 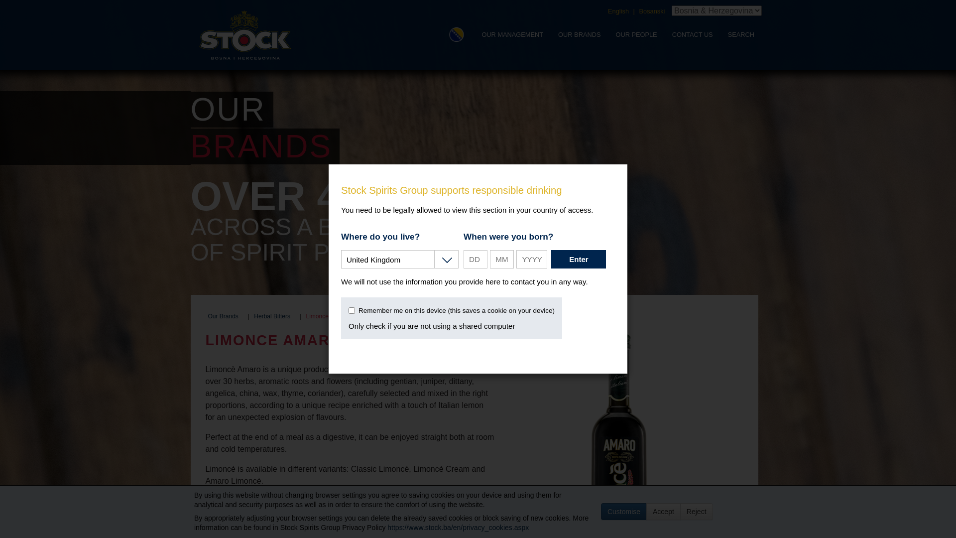 I want to click on Skip to main content, so click(x=14, y=14).